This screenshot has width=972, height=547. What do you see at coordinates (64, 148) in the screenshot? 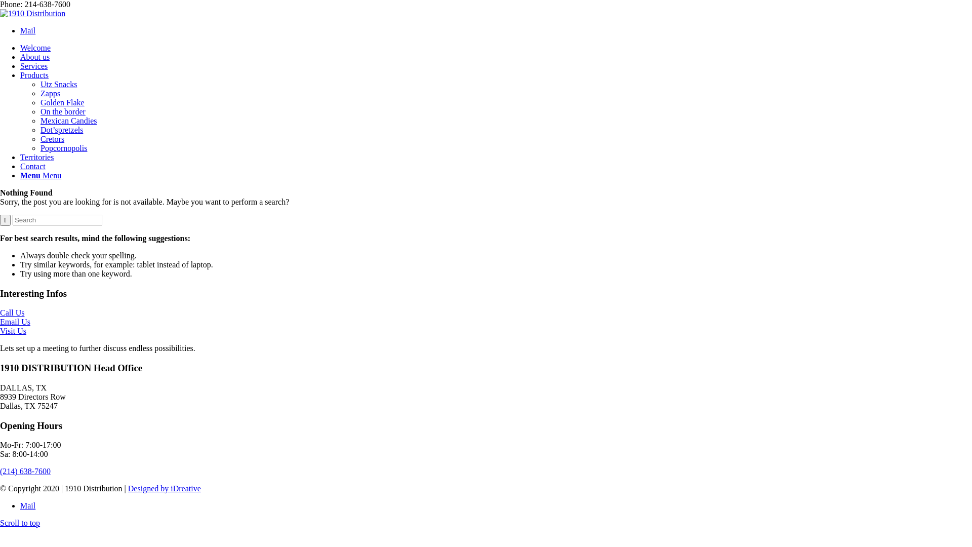
I see `Popcornopolis` at bounding box center [64, 148].